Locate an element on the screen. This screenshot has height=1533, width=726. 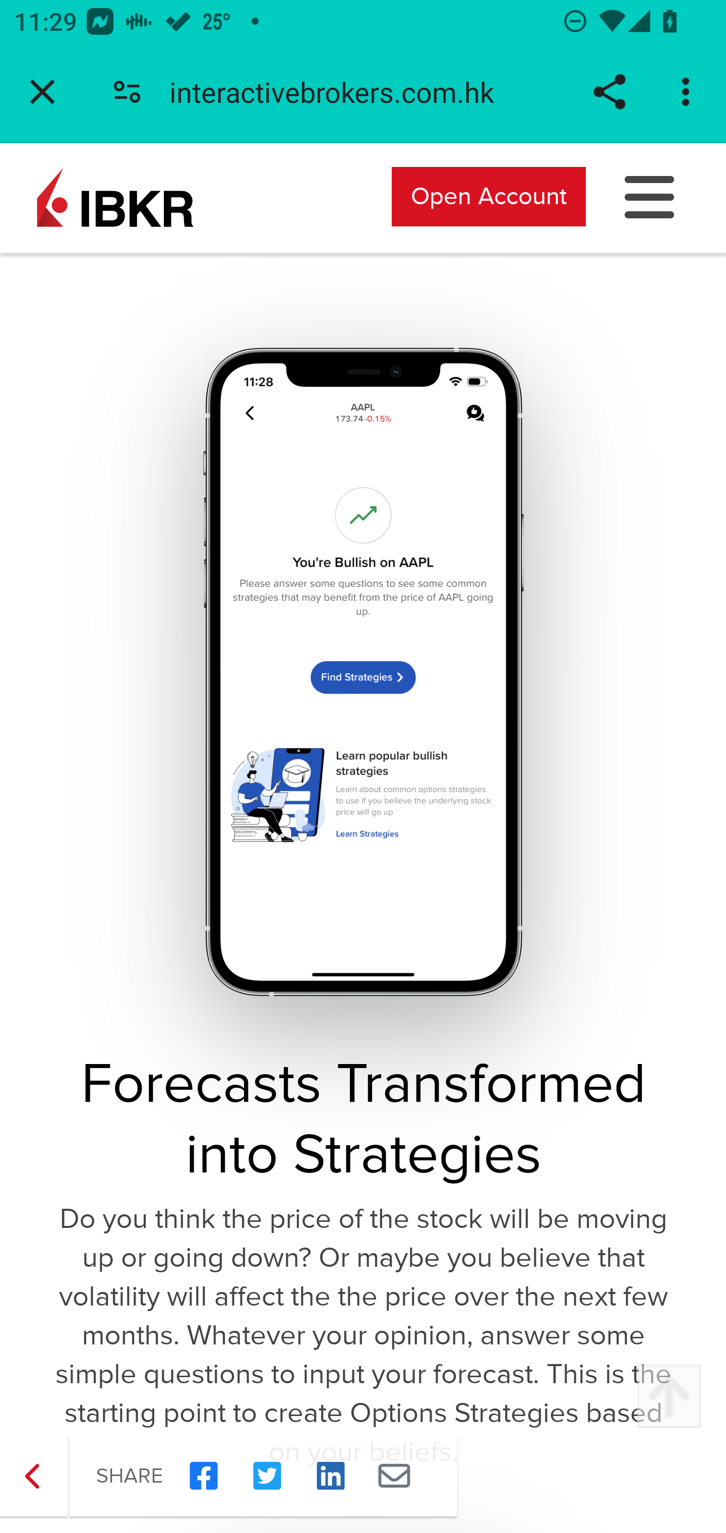
Share by Email  is located at coordinates (394, 1476).